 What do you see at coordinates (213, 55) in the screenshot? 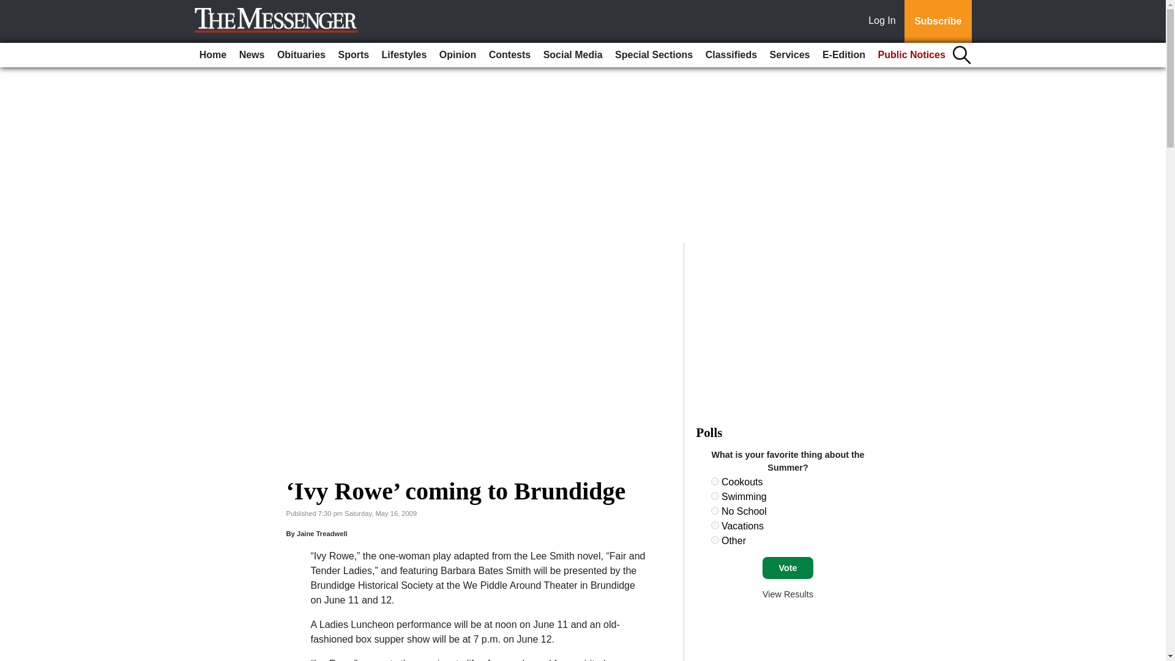
I see `Home` at bounding box center [213, 55].